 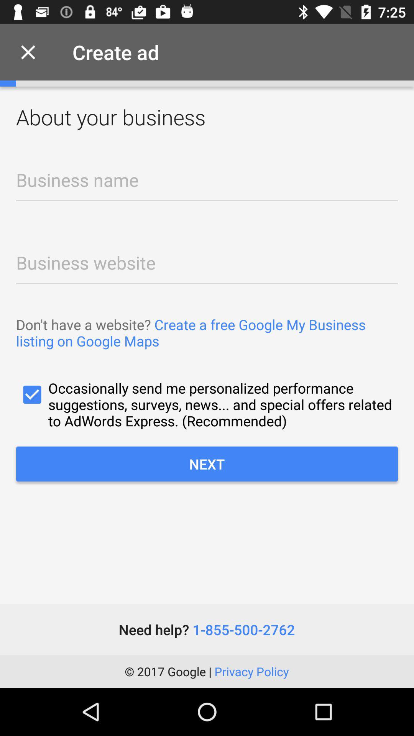 What do you see at coordinates (207, 404) in the screenshot?
I see `launch the occasionally send me icon` at bounding box center [207, 404].